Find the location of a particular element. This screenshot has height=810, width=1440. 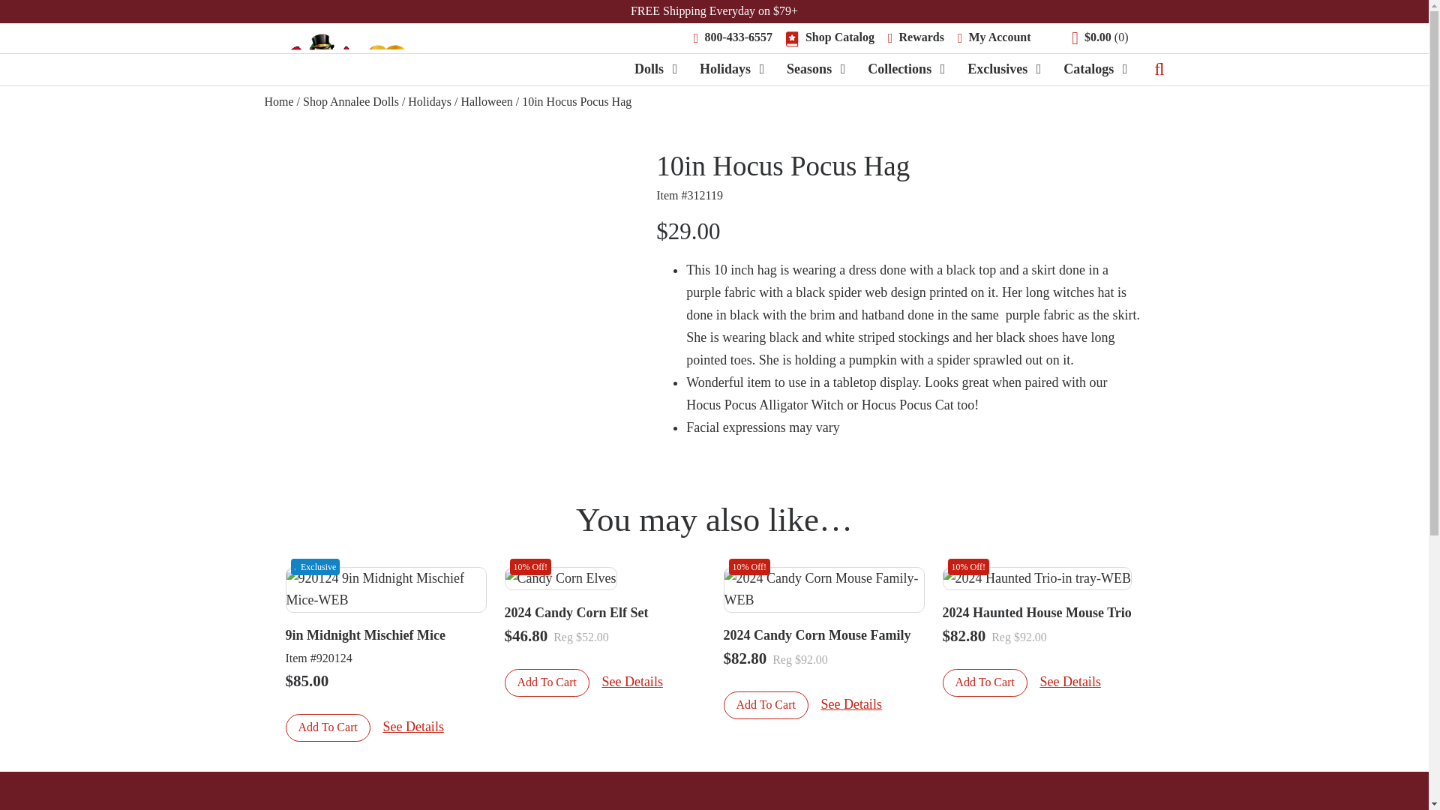

Dolls is located at coordinates (649, 69).